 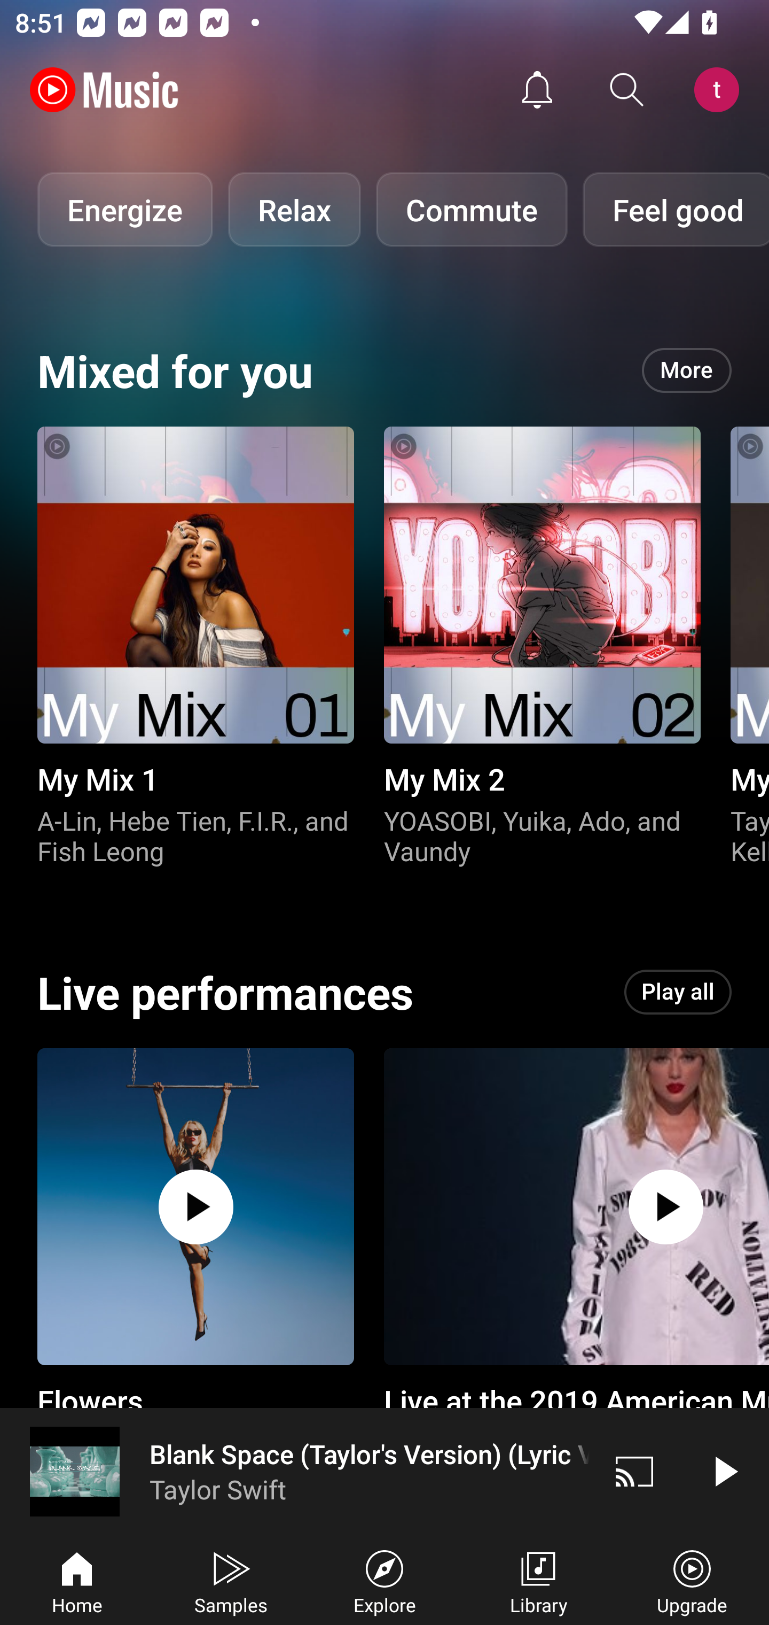 What do you see at coordinates (538, 1580) in the screenshot?
I see `Library` at bounding box center [538, 1580].